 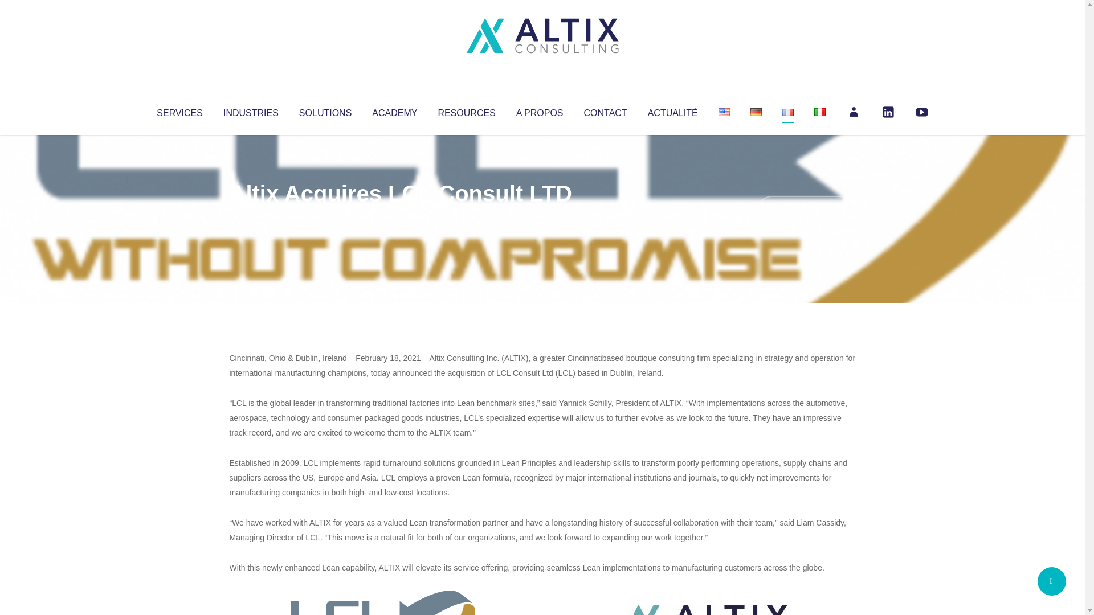 What do you see at coordinates (398, 216) in the screenshot?
I see `Uncategorized` at bounding box center [398, 216].